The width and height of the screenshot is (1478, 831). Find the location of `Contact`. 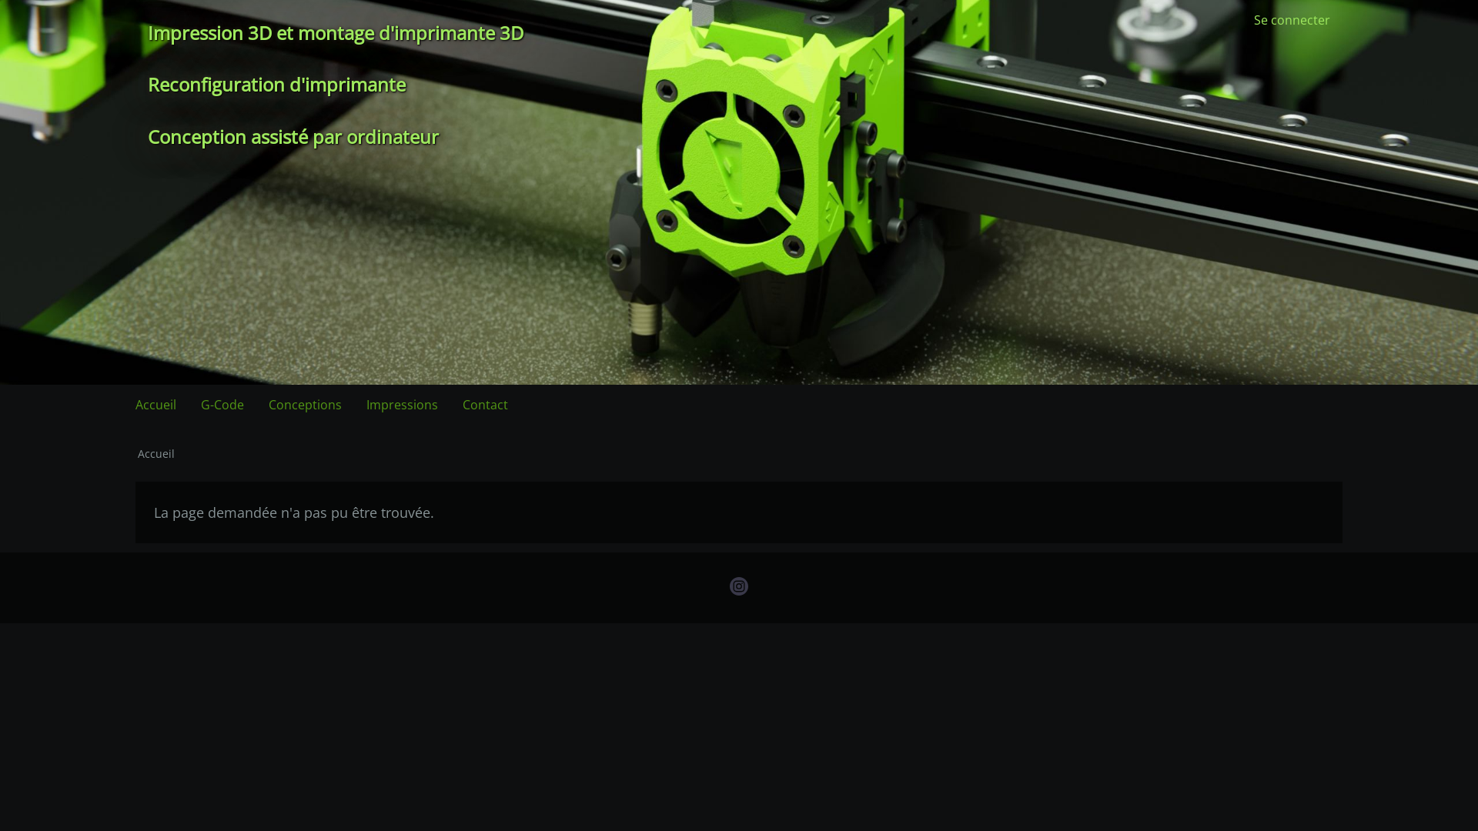

Contact is located at coordinates (485, 405).